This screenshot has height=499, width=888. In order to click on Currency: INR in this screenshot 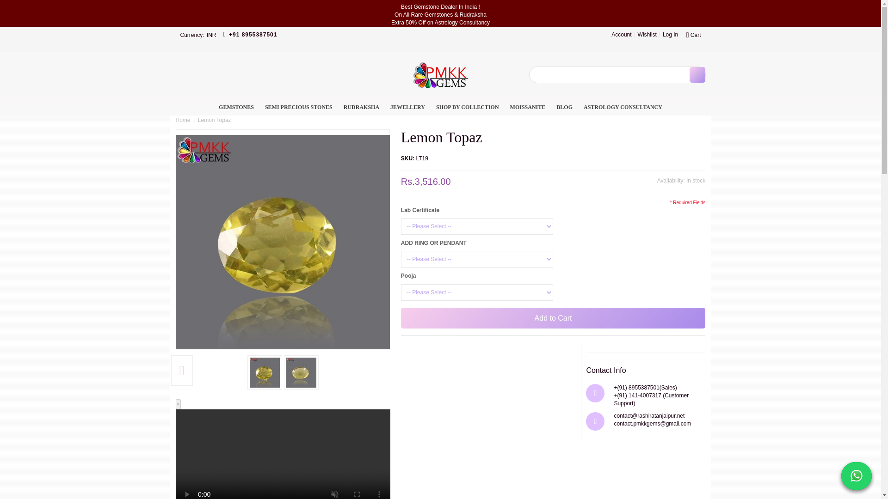, I will do `click(198, 34)`.